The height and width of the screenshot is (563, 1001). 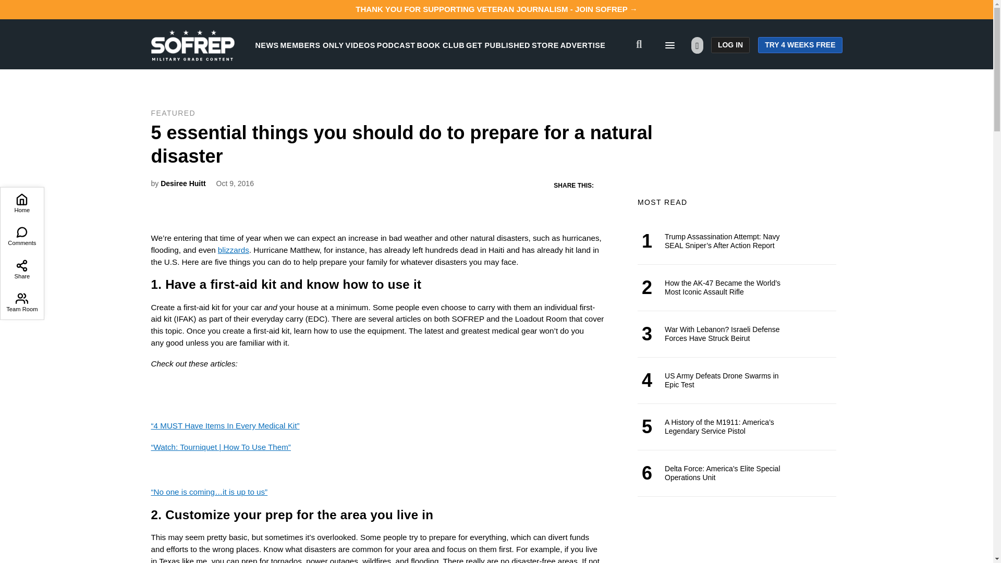 I want to click on BOOK CLUB, so click(x=441, y=45).